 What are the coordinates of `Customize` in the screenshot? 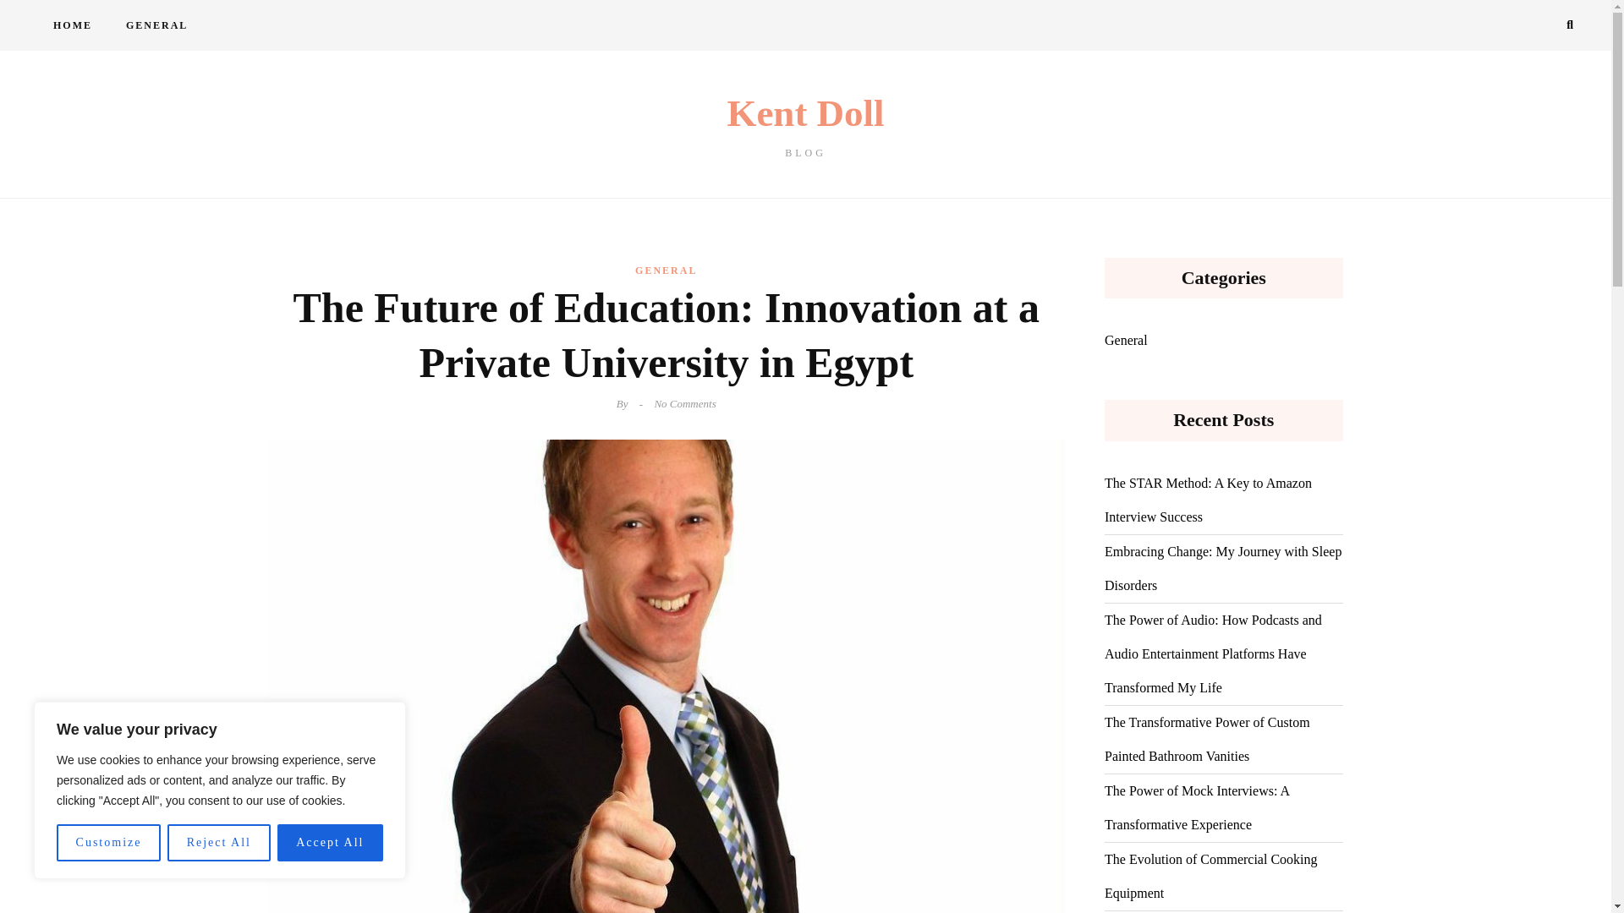 It's located at (108, 843).